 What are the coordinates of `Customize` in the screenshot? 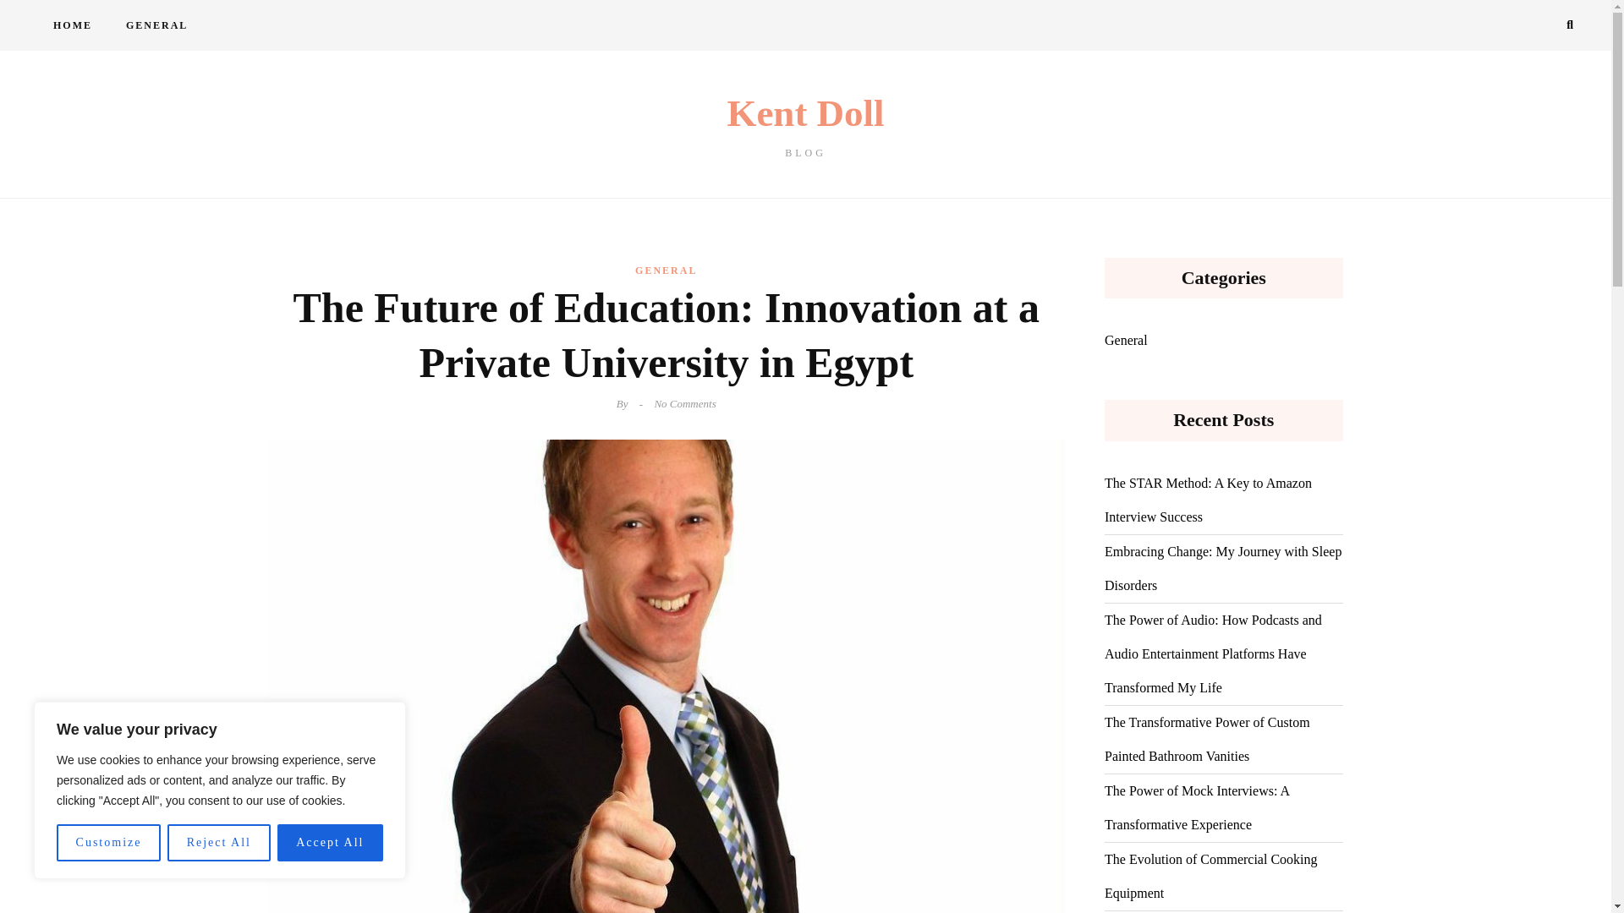 It's located at (108, 843).